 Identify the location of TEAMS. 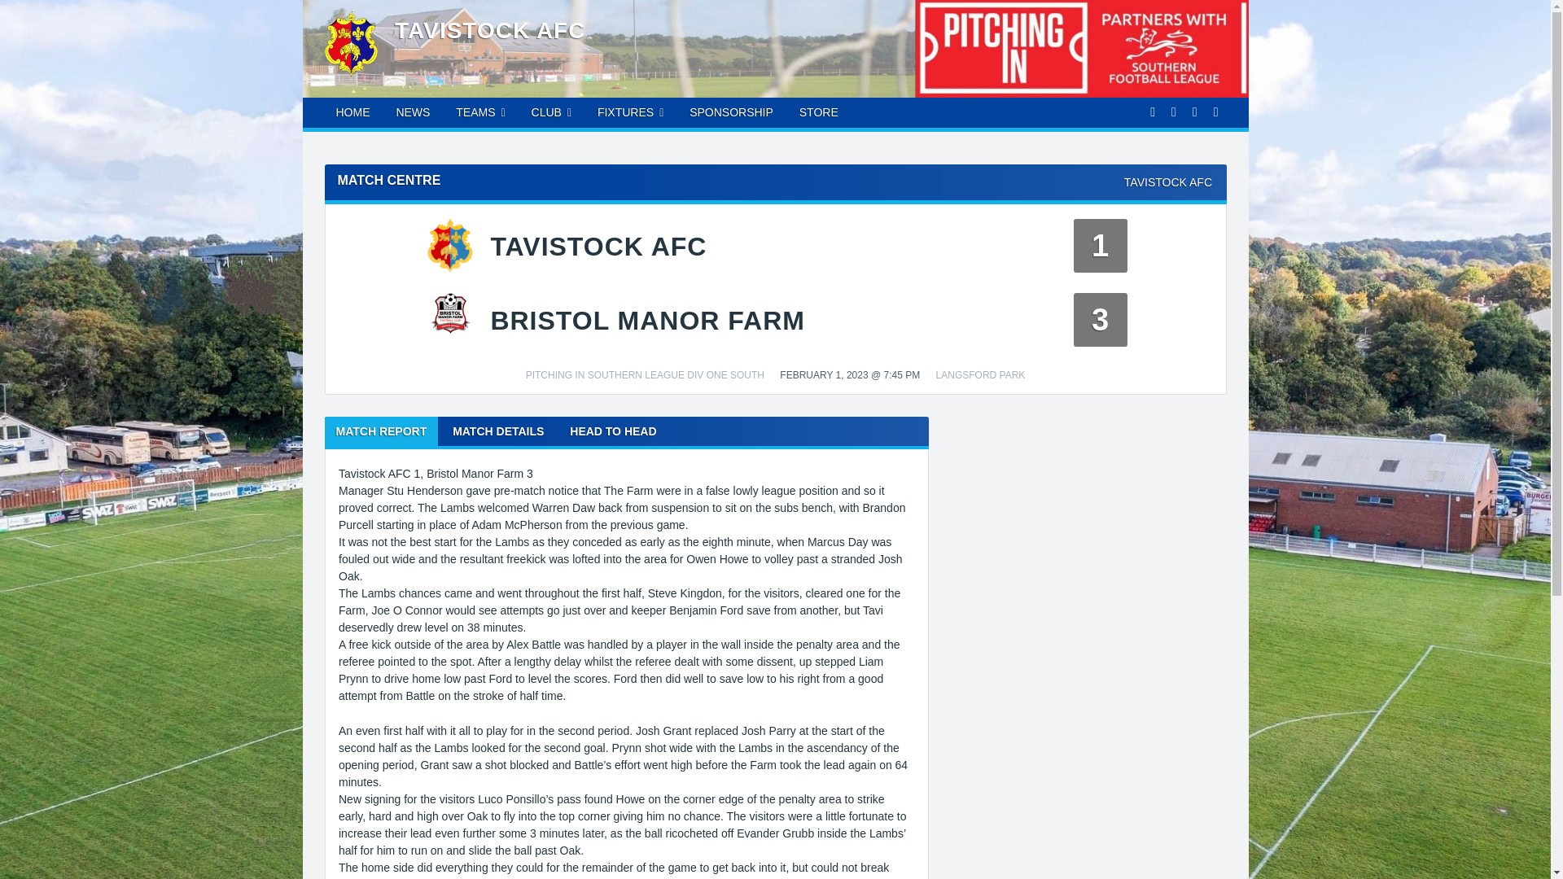
(479, 112).